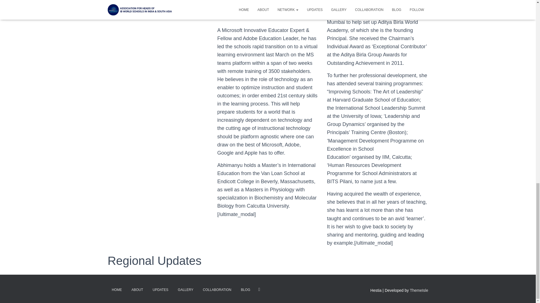 This screenshot has height=303, width=540. Describe the element at coordinates (154, 261) in the screenshot. I see `Updates` at that location.